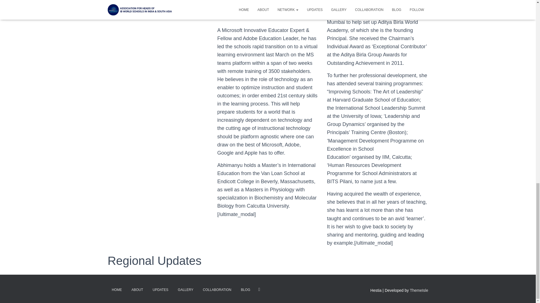 This screenshot has height=303, width=540. Describe the element at coordinates (154, 261) in the screenshot. I see `Updates` at that location.